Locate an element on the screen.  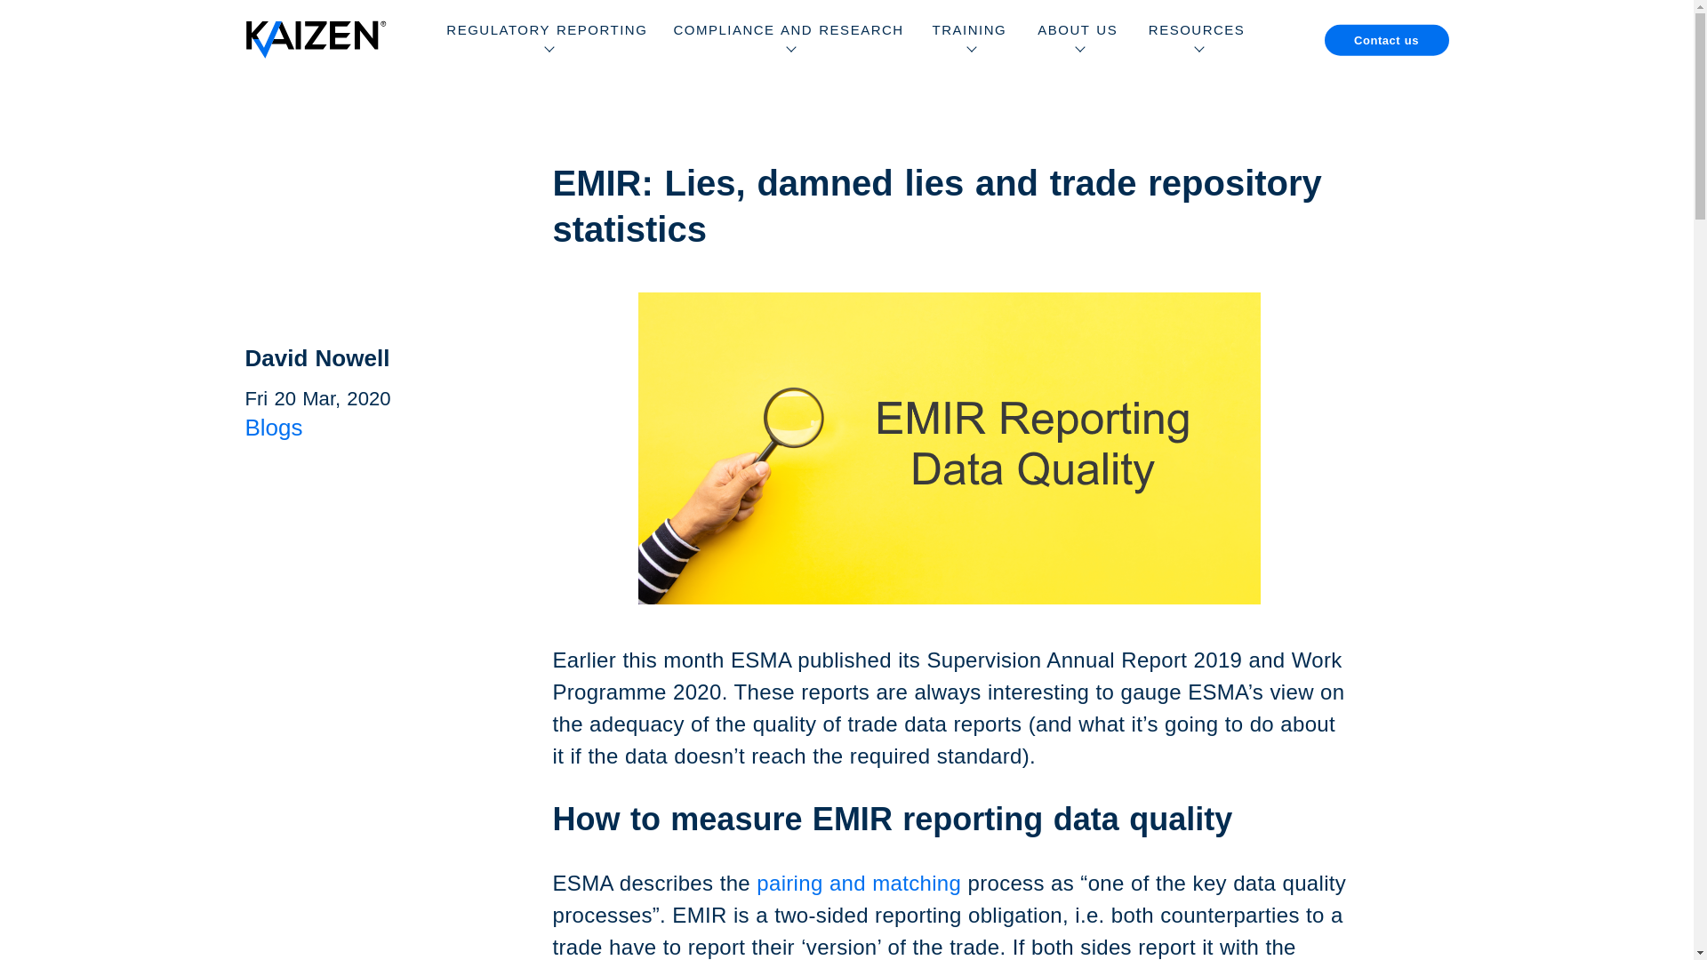
TRAINING is located at coordinates (969, 39).